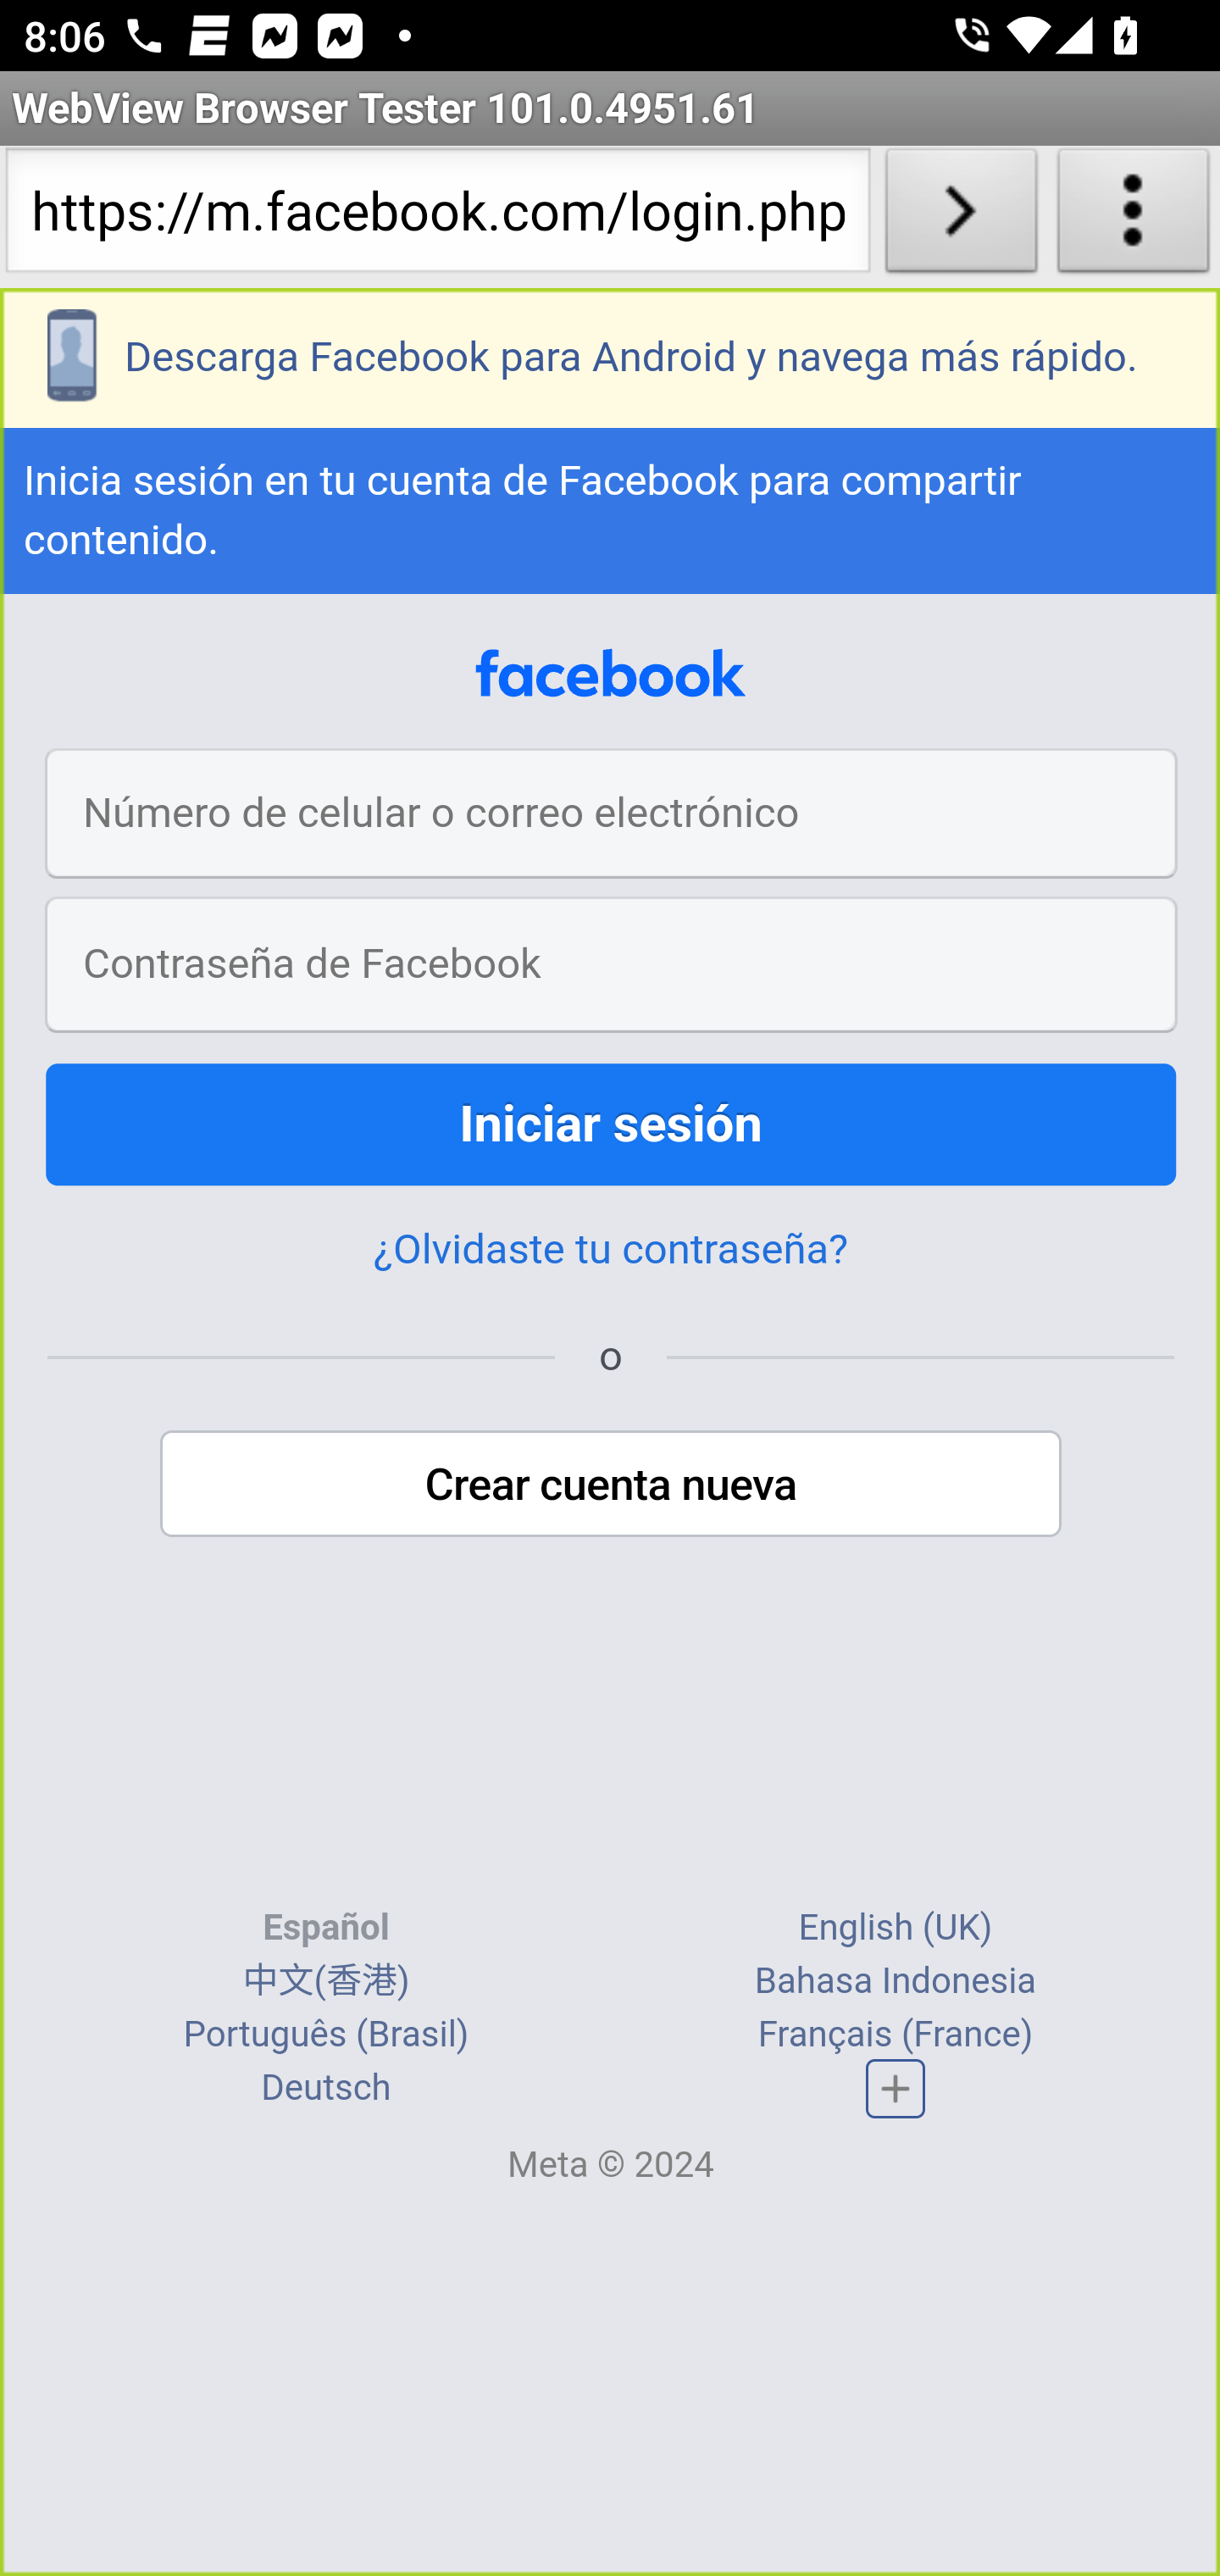 Image resolution: width=1220 pixels, height=2576 pixels. I want to click on Lista completa de idiomas, so click(896, 2088).